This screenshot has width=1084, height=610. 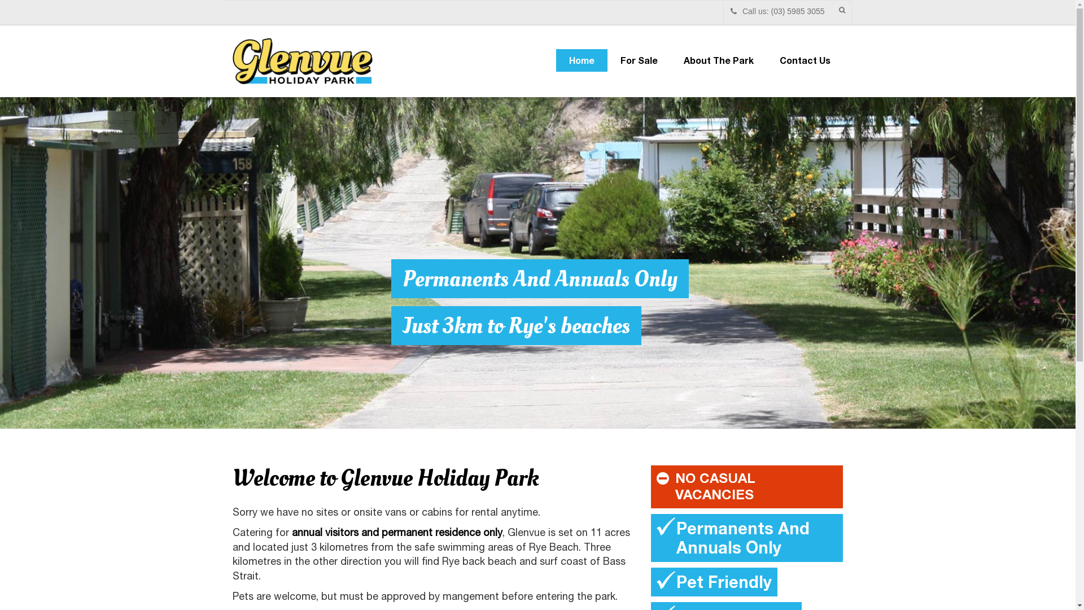 What do you see at coordinates (805, 60) in the screenshot?
I see `Contact Us` at bounding box center [805, 60].